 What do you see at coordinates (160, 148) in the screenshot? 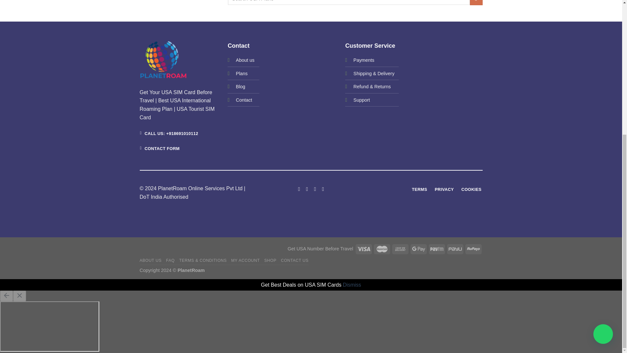
I see `CONTACT FORM` at bounding box center [160, 148].